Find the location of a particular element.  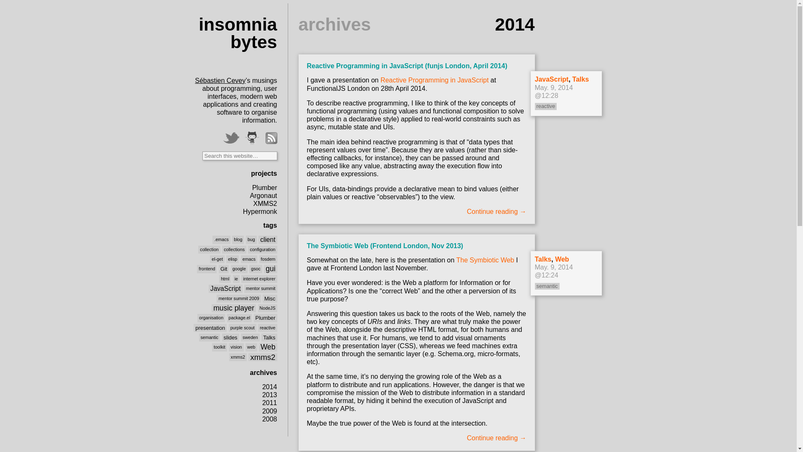

web is located at coordinates (251, 347).